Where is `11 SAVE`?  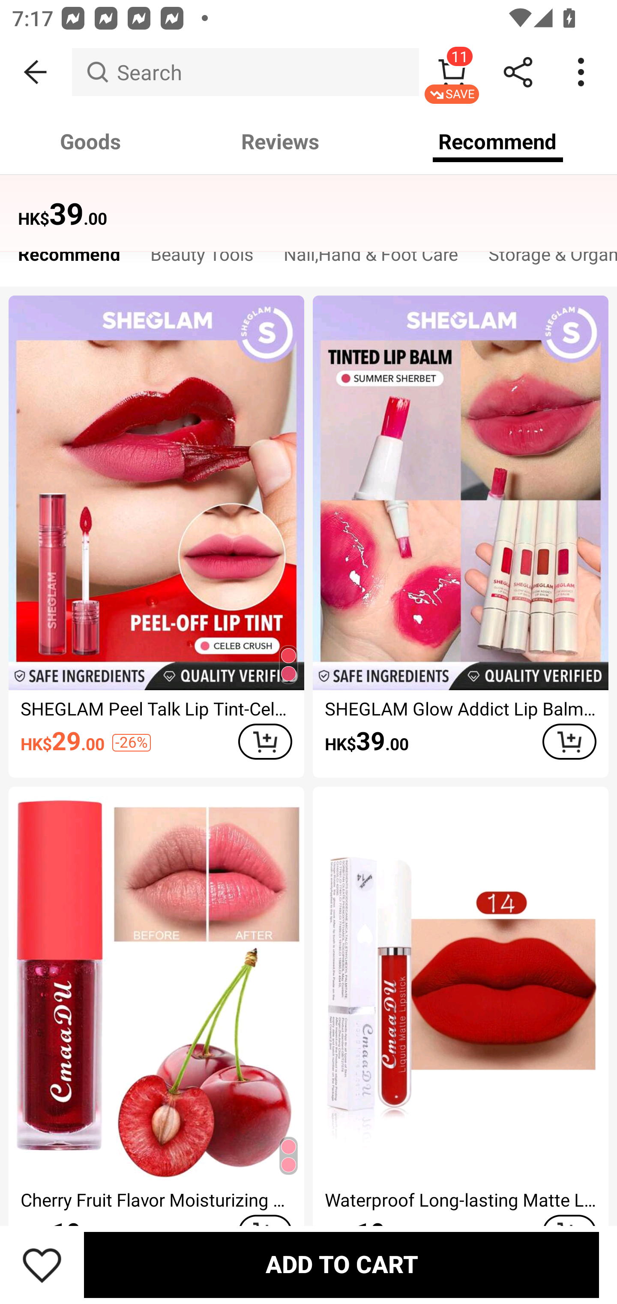 11 SAVE is located at coordinates (452, 72).